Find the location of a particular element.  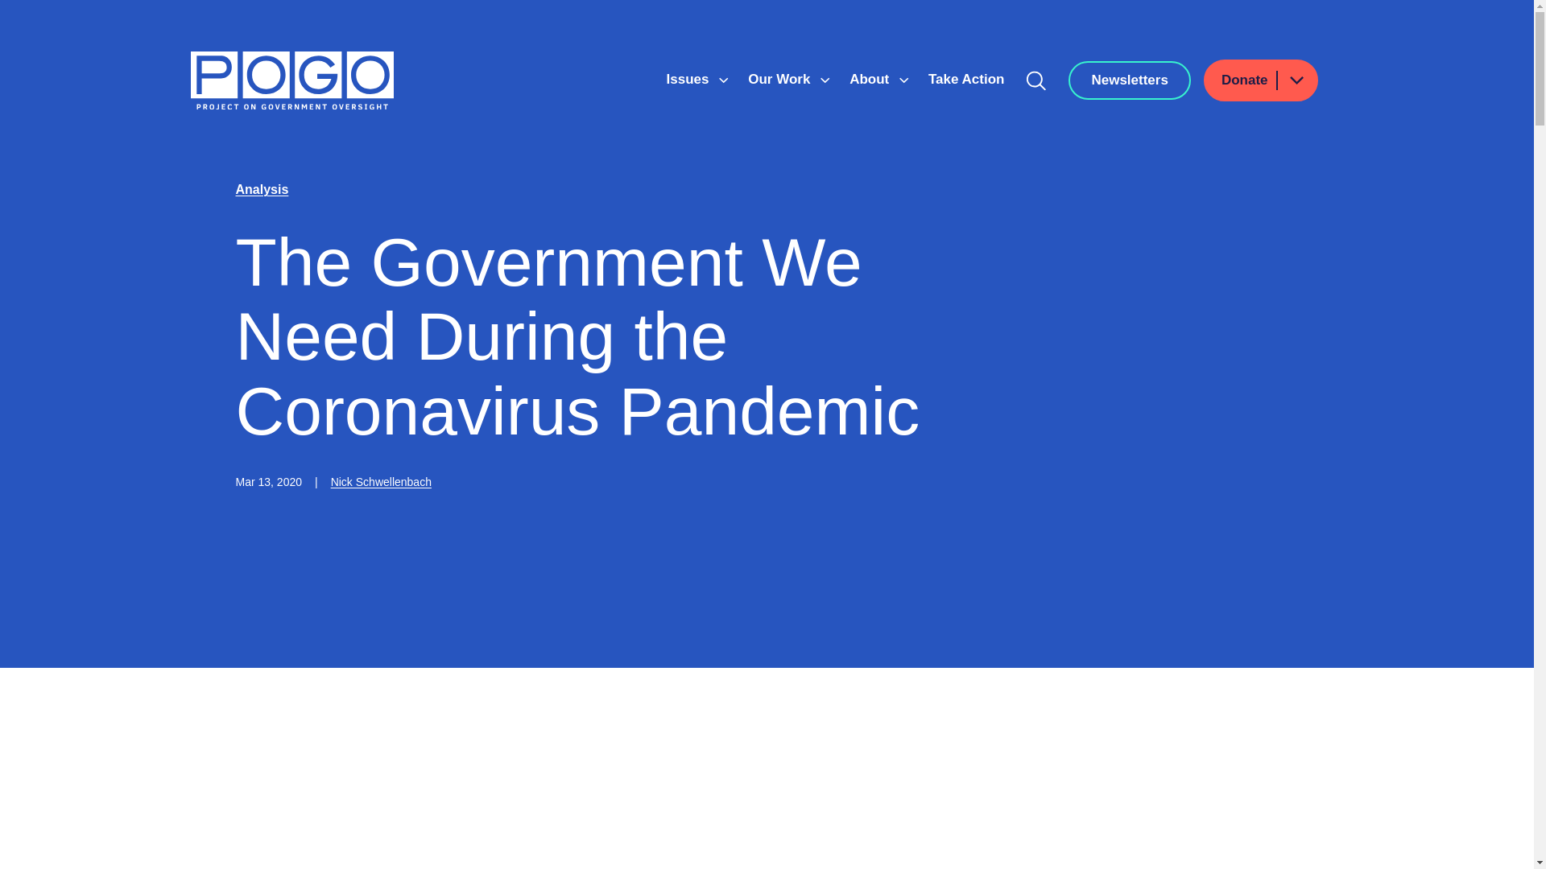

Issues is located at coordinates (689, 79).